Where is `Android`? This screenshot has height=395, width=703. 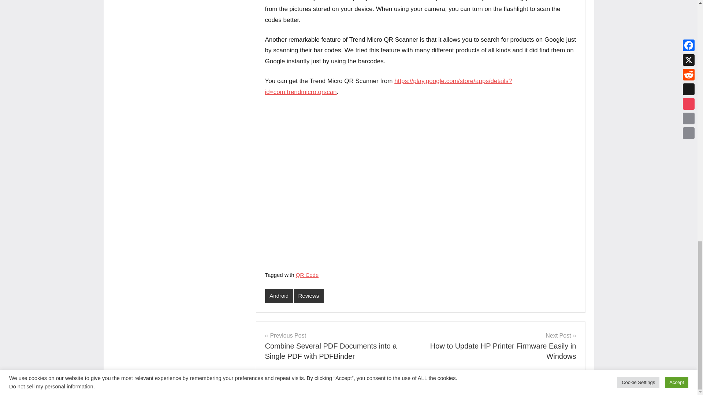
Android is located at coordinates (279, 296).